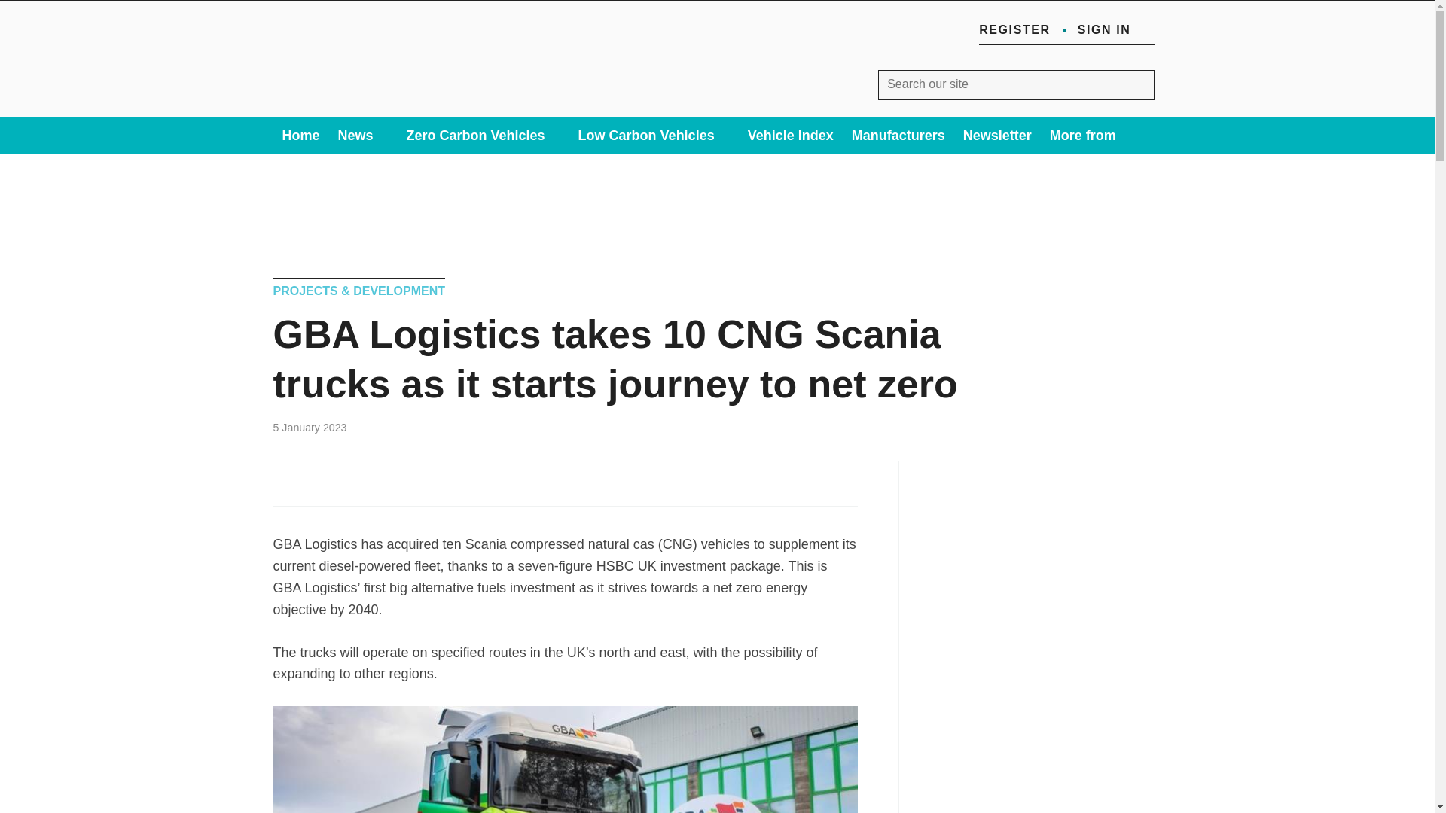 This screenshot has width=1446, height=813. I want to click on News, so click(363, 135).